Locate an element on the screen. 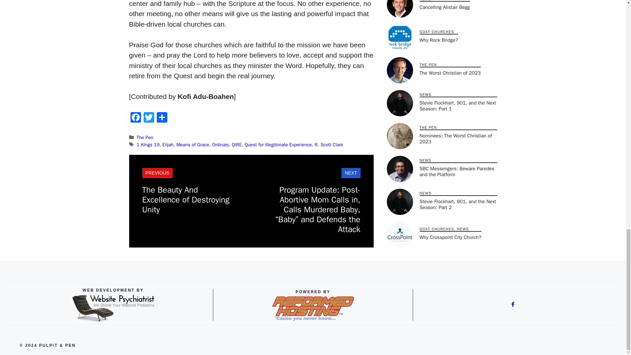 This screenshot has height=355, width=631. 1 KIngs 19 is located at coordinates (148, 145).